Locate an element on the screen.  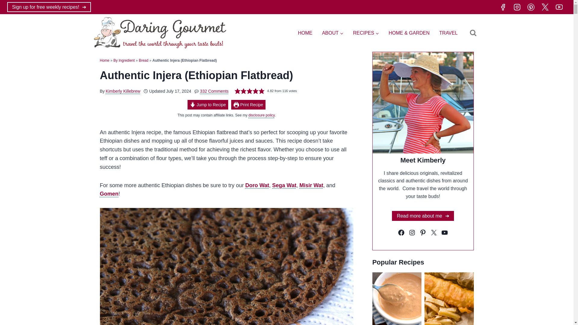
Kimberly Killebrew is located at coordinates (123, 91).